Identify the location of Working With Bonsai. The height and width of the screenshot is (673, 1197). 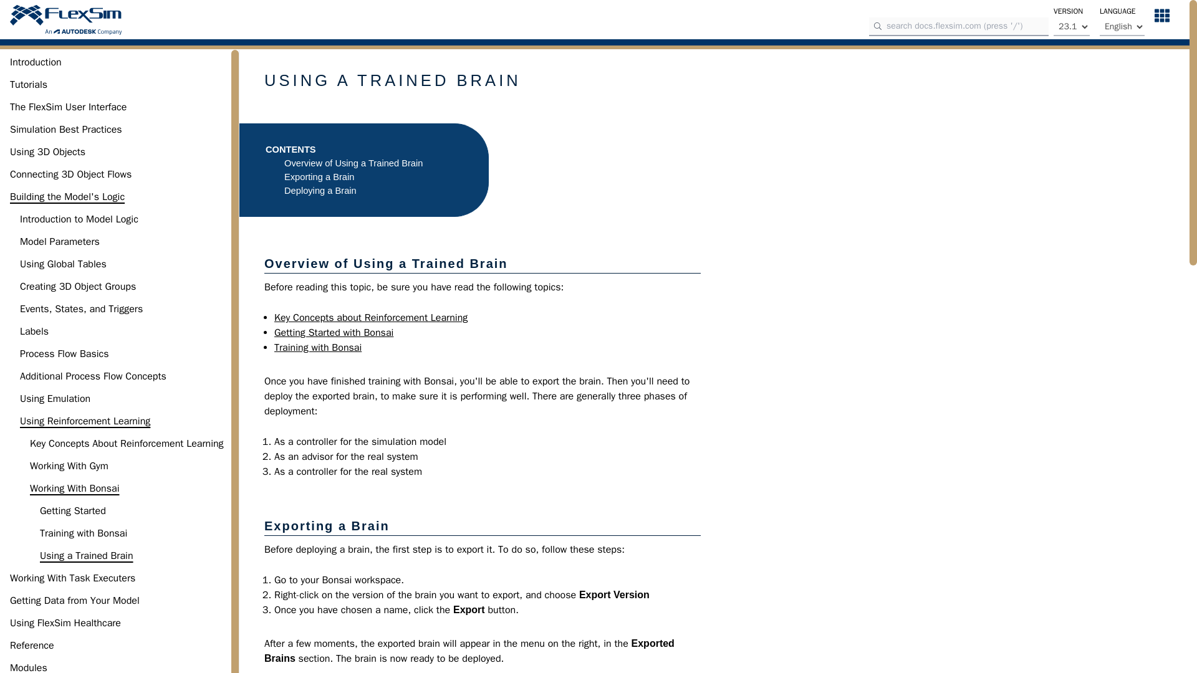
(74, 489).